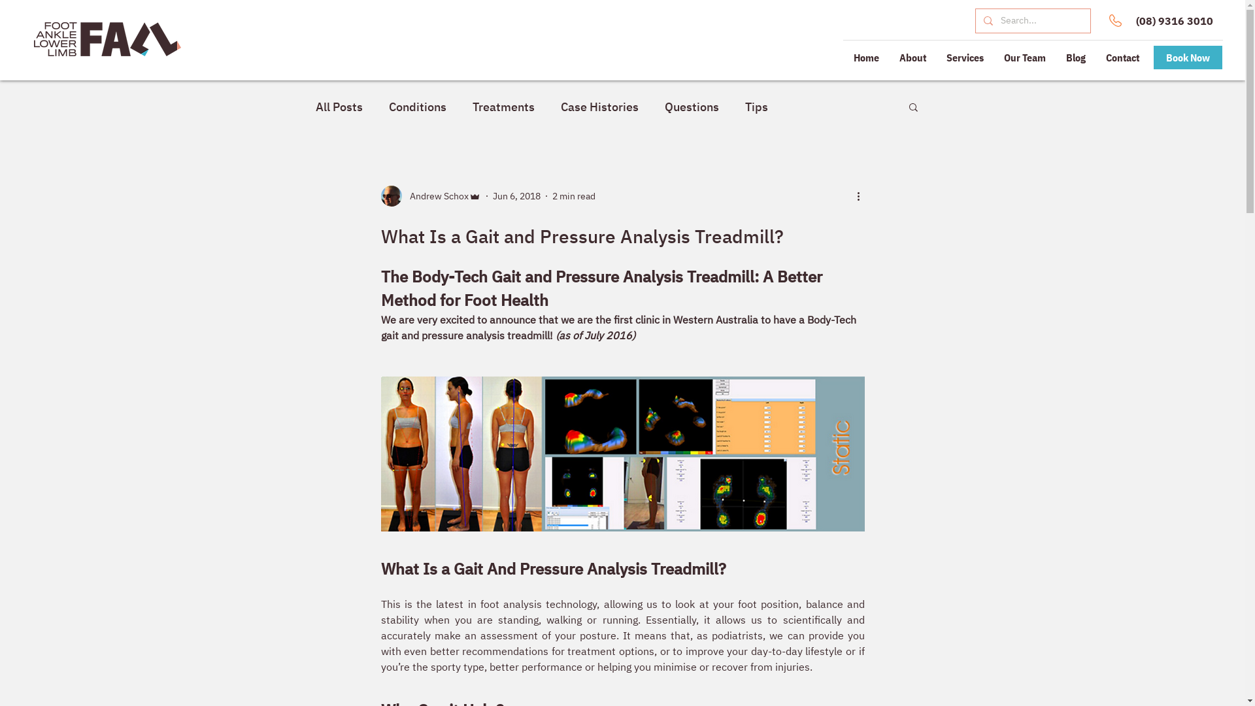  I want to click on Questions, so click(692, 107).